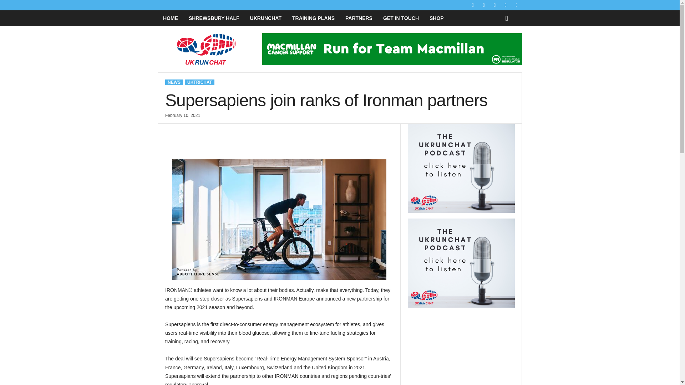 This screenshot has width=685, height=385. What do you see at coordinates (265, 18) in the screenshot?
I see `UKRUNCHAT` at bounding box center [265, 18].